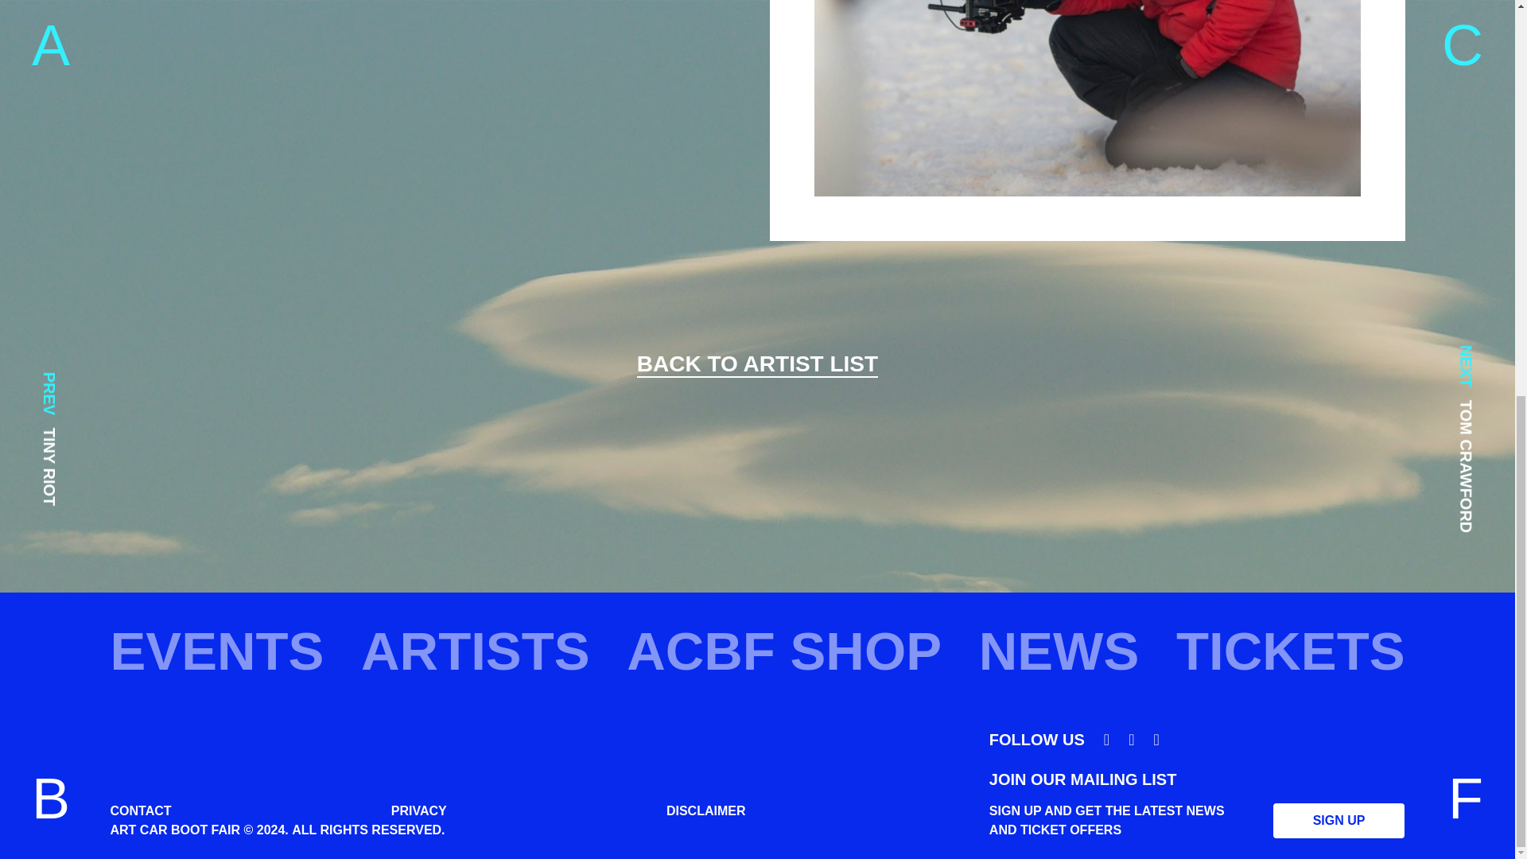  What do you see at coordinates (1290, 651) in the screenshot?
I see `TICKETS` at bounding box center [1290, 651].